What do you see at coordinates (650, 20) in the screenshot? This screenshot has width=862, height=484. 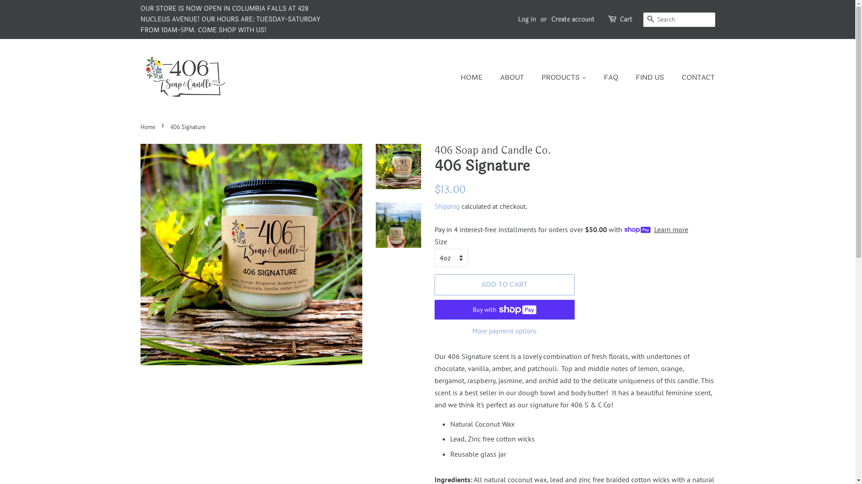 I see `SEARCH` at bounding box center [650, 20].